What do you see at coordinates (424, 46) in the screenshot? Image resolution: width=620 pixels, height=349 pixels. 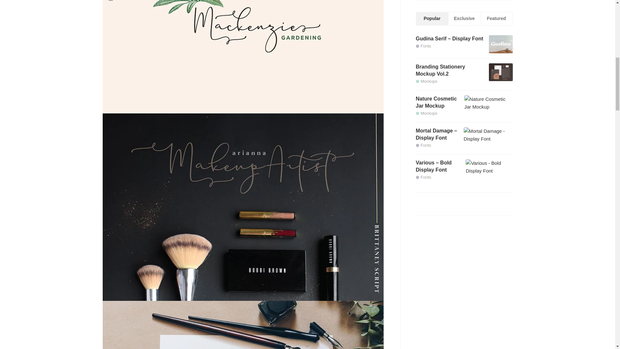 I see `Fonts` at bounding box center [424, 46].